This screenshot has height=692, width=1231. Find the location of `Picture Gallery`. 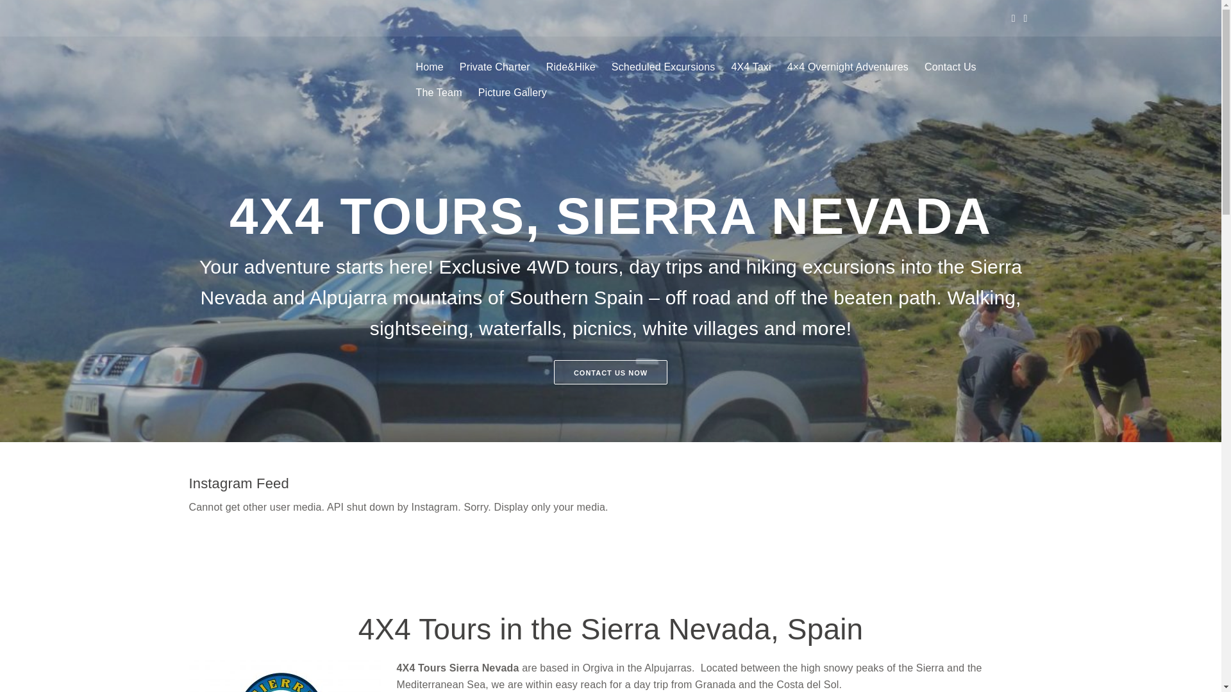

Picture Gallery is located at coordinates (504, 97).